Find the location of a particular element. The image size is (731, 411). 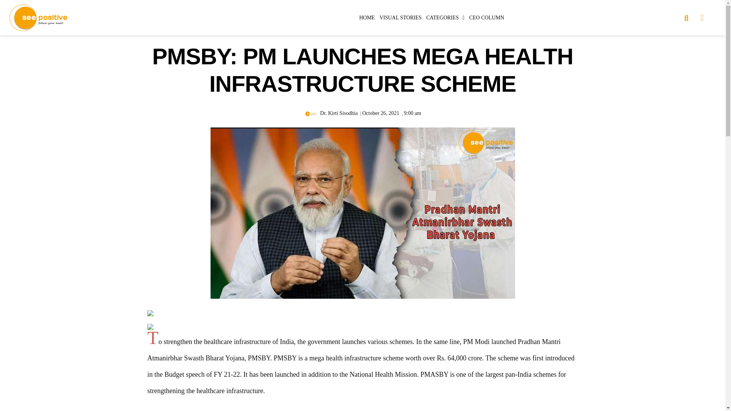

HOME is located at coordinates (366, 18).